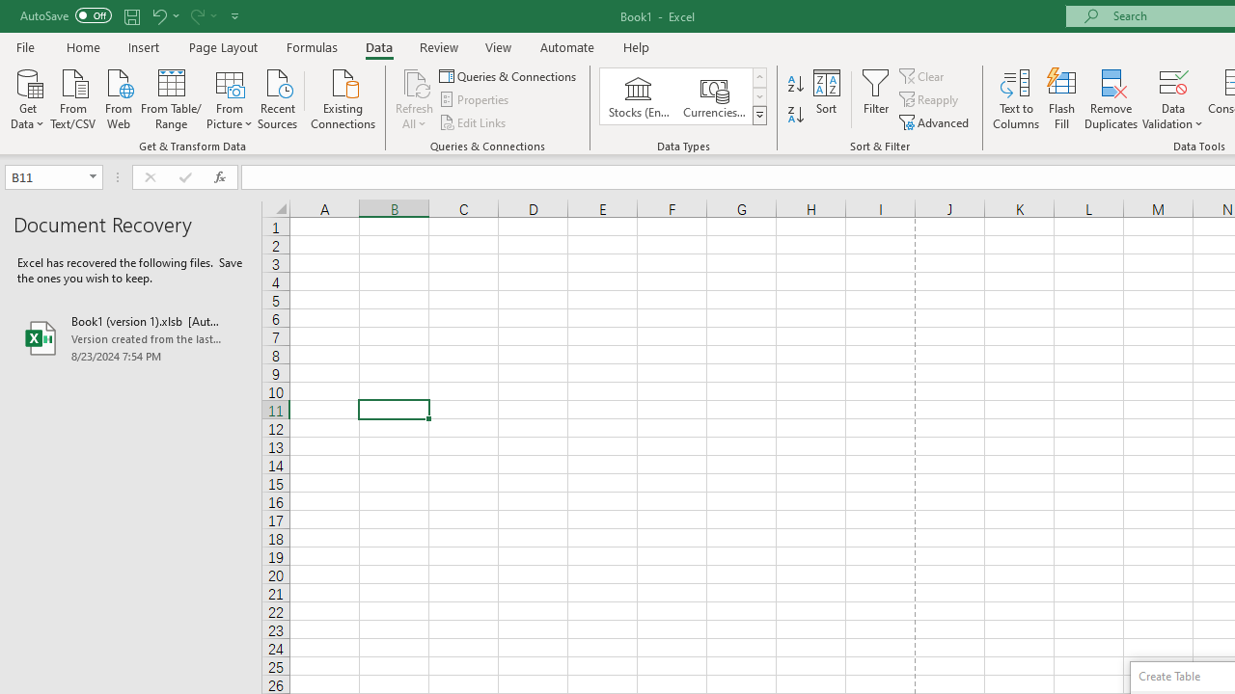 Image resolution: width=1235 pixels, height=694 pixels. I want to click on Row Down, so click(758, 96).